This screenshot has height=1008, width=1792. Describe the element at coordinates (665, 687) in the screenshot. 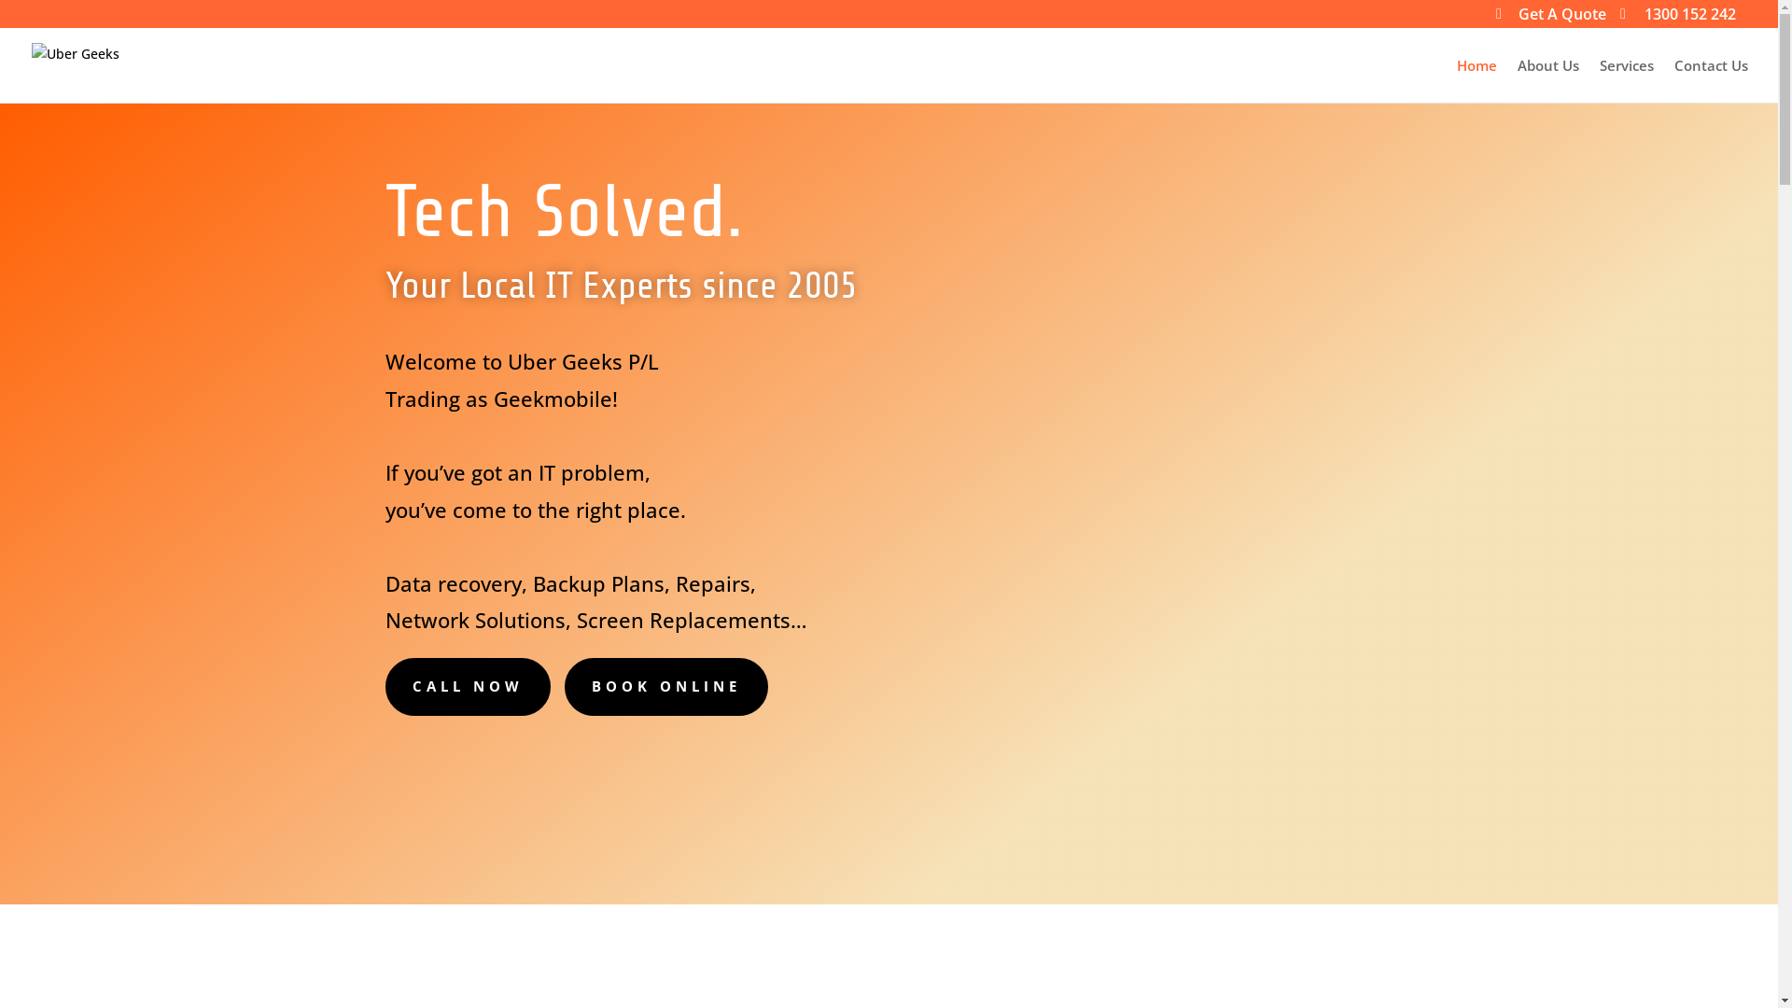

I see `BOOK ONLINE` at that location.